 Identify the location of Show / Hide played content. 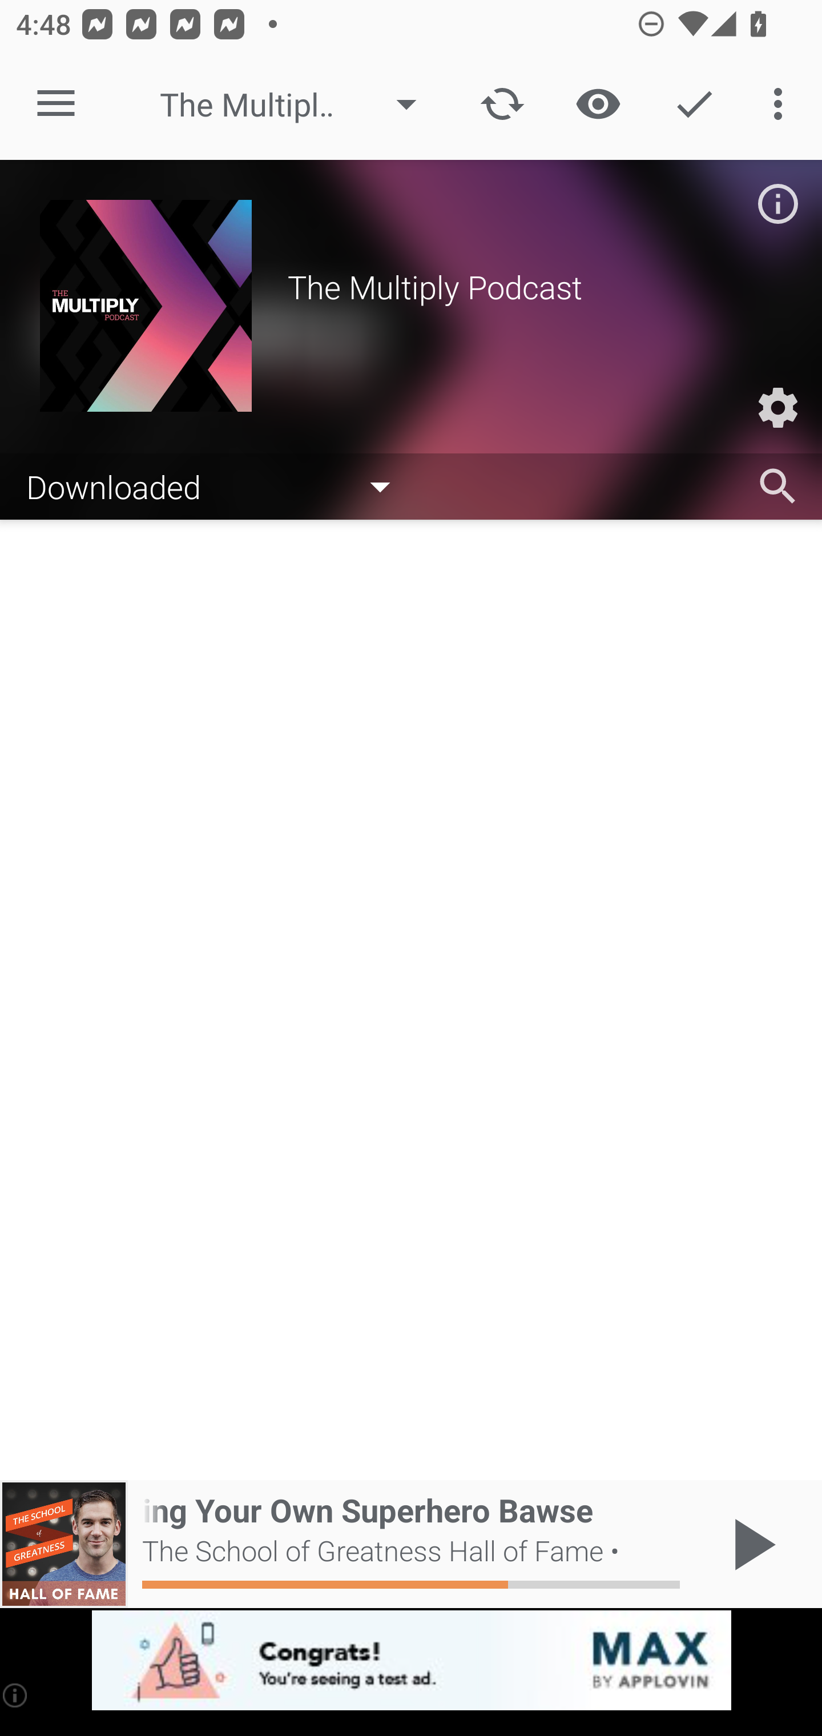
(598, 104).